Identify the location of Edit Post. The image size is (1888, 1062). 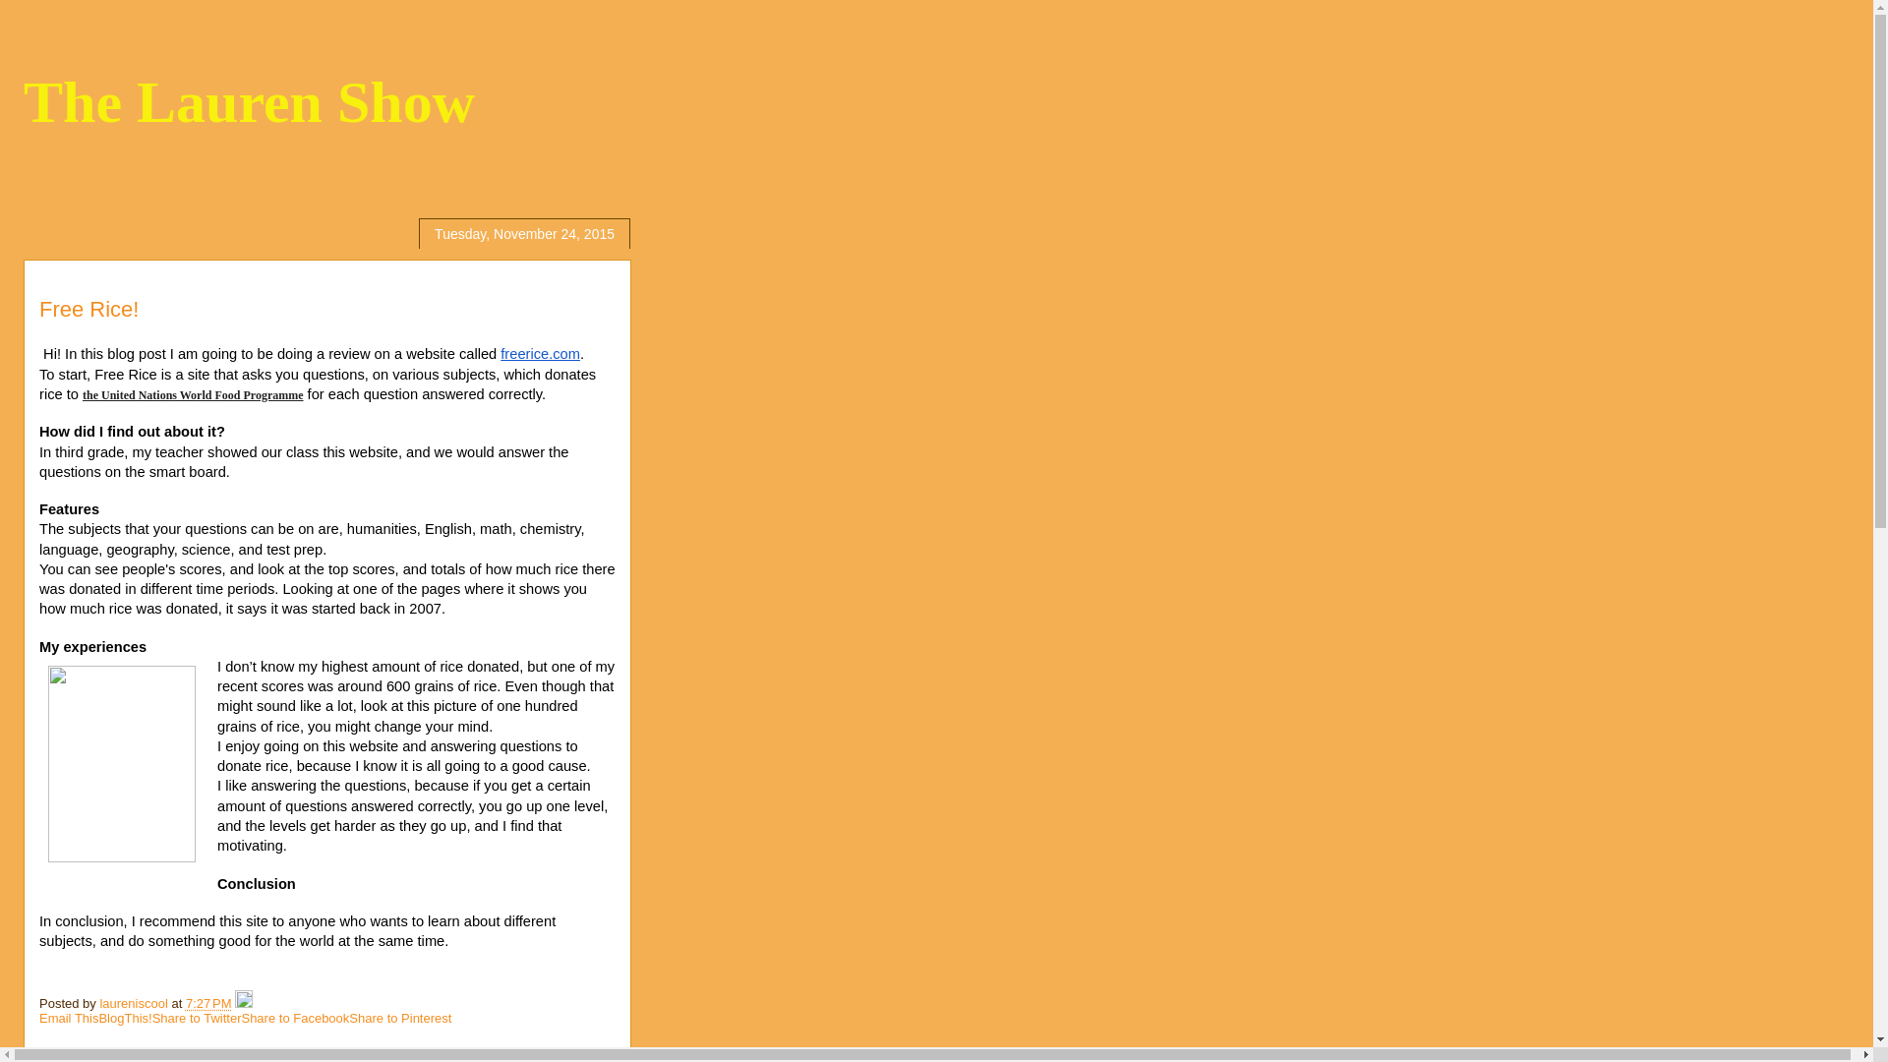
(244, 1003).